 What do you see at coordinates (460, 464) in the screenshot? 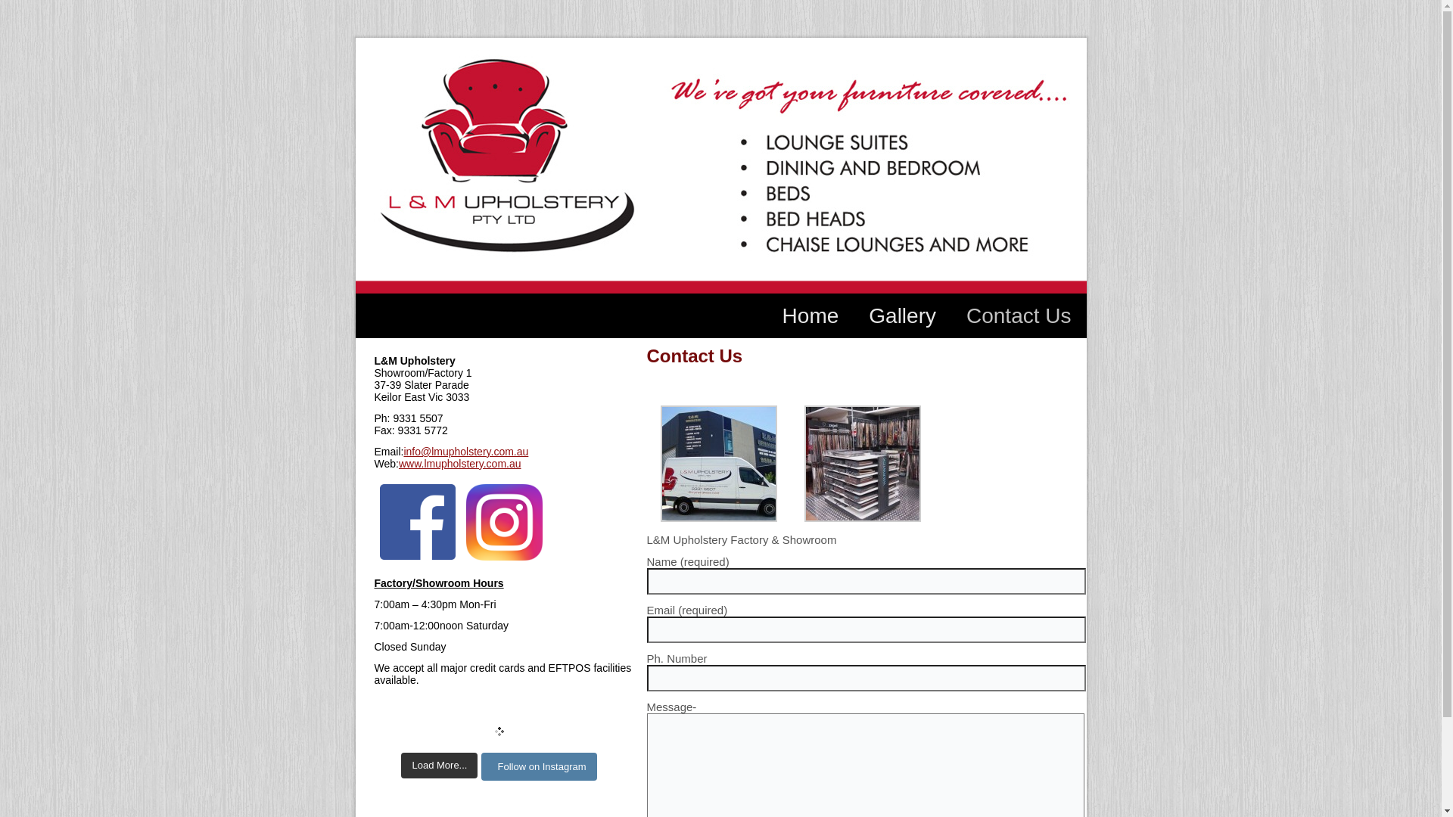
I see `www.lmupholstery.com.au` at bounding box center [460, 464].